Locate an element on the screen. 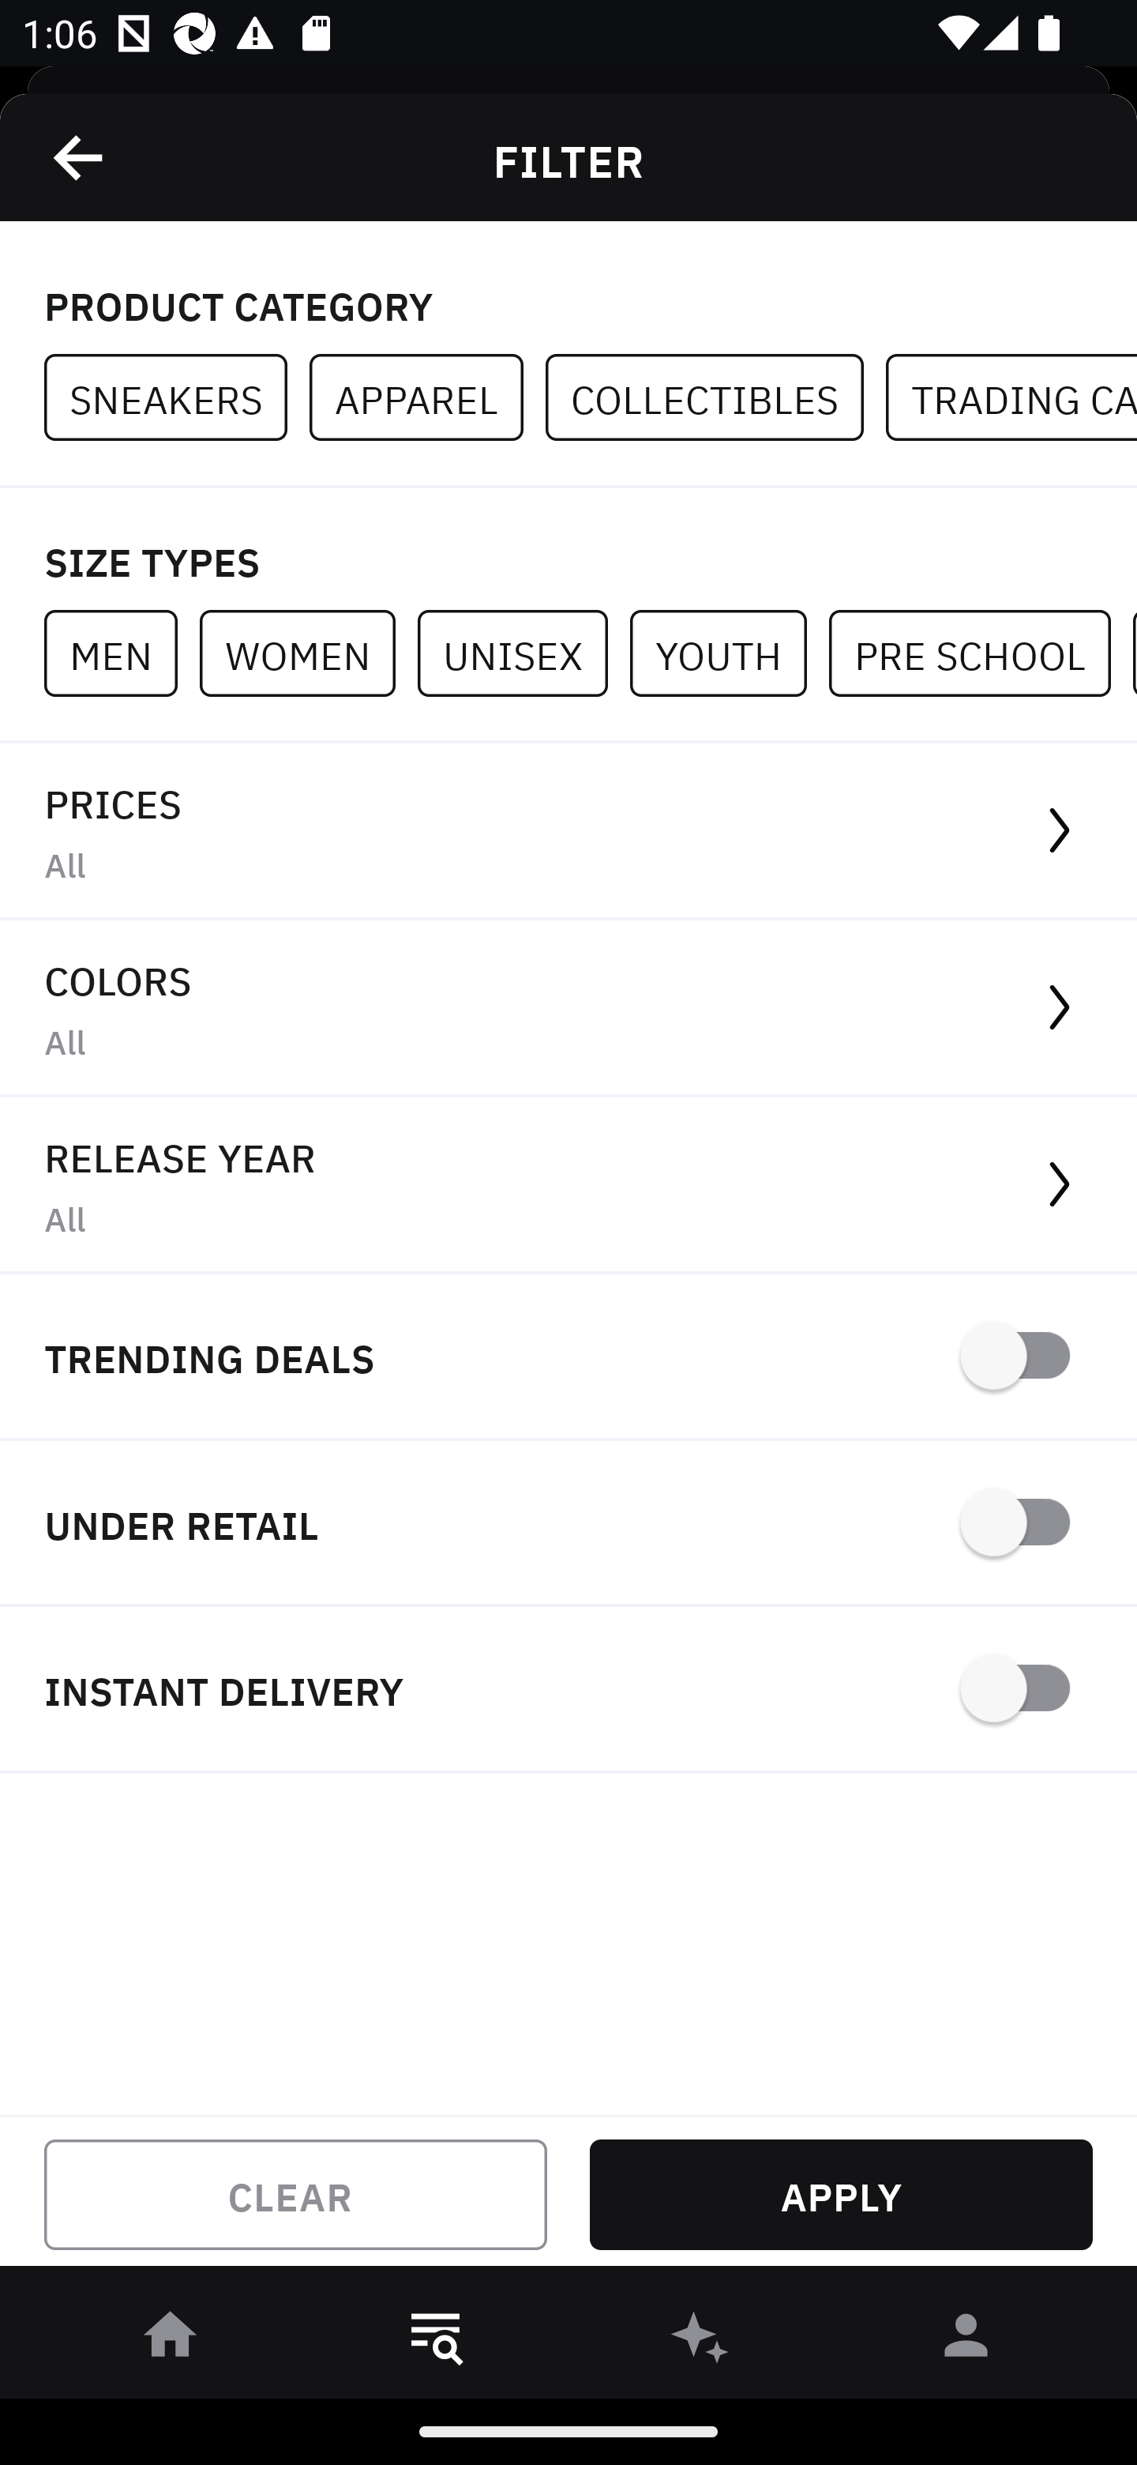  INSTANT DELIVERY is located at coordinates (568, 1691).